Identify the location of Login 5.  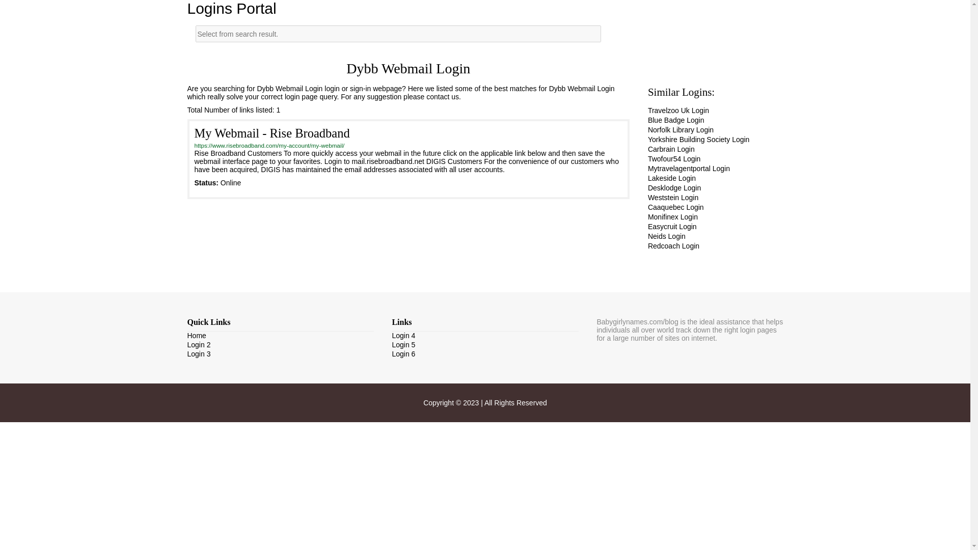
(403, 344).